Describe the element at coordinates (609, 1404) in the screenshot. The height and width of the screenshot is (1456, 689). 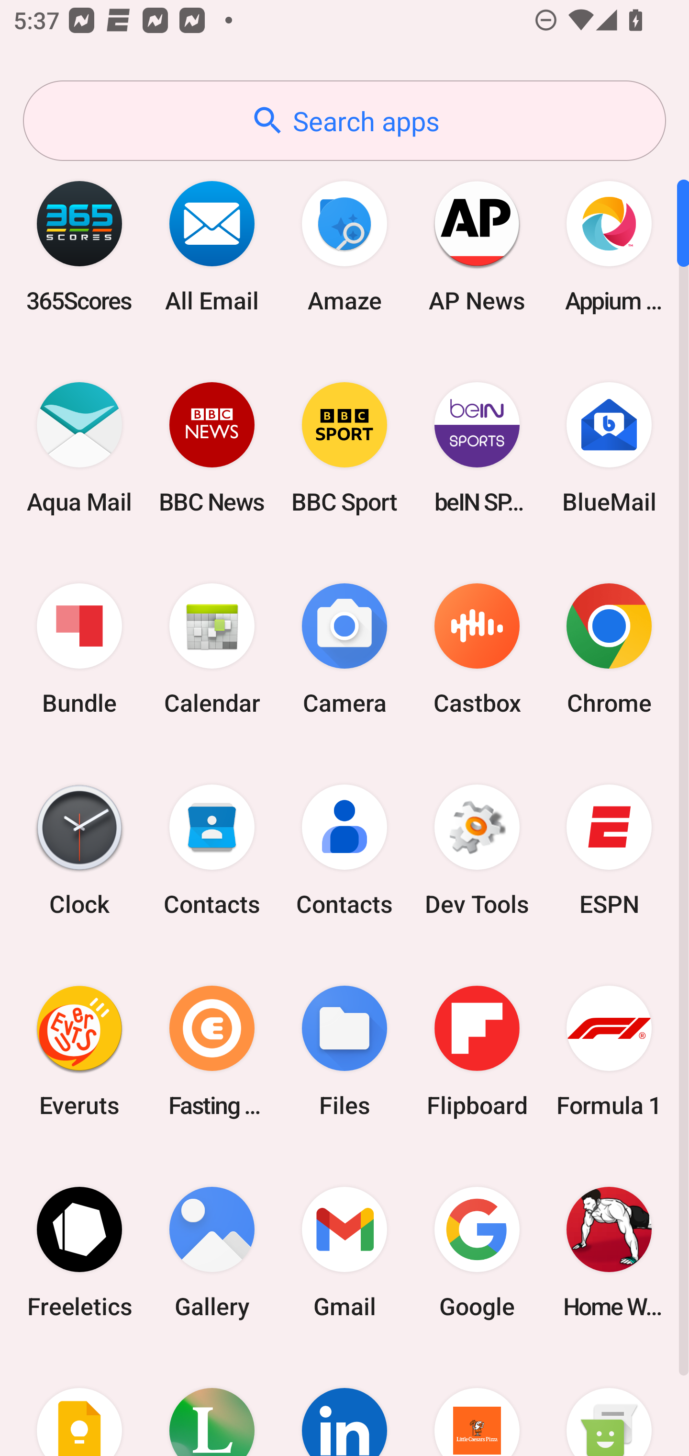
I see `Messaging` at that location.